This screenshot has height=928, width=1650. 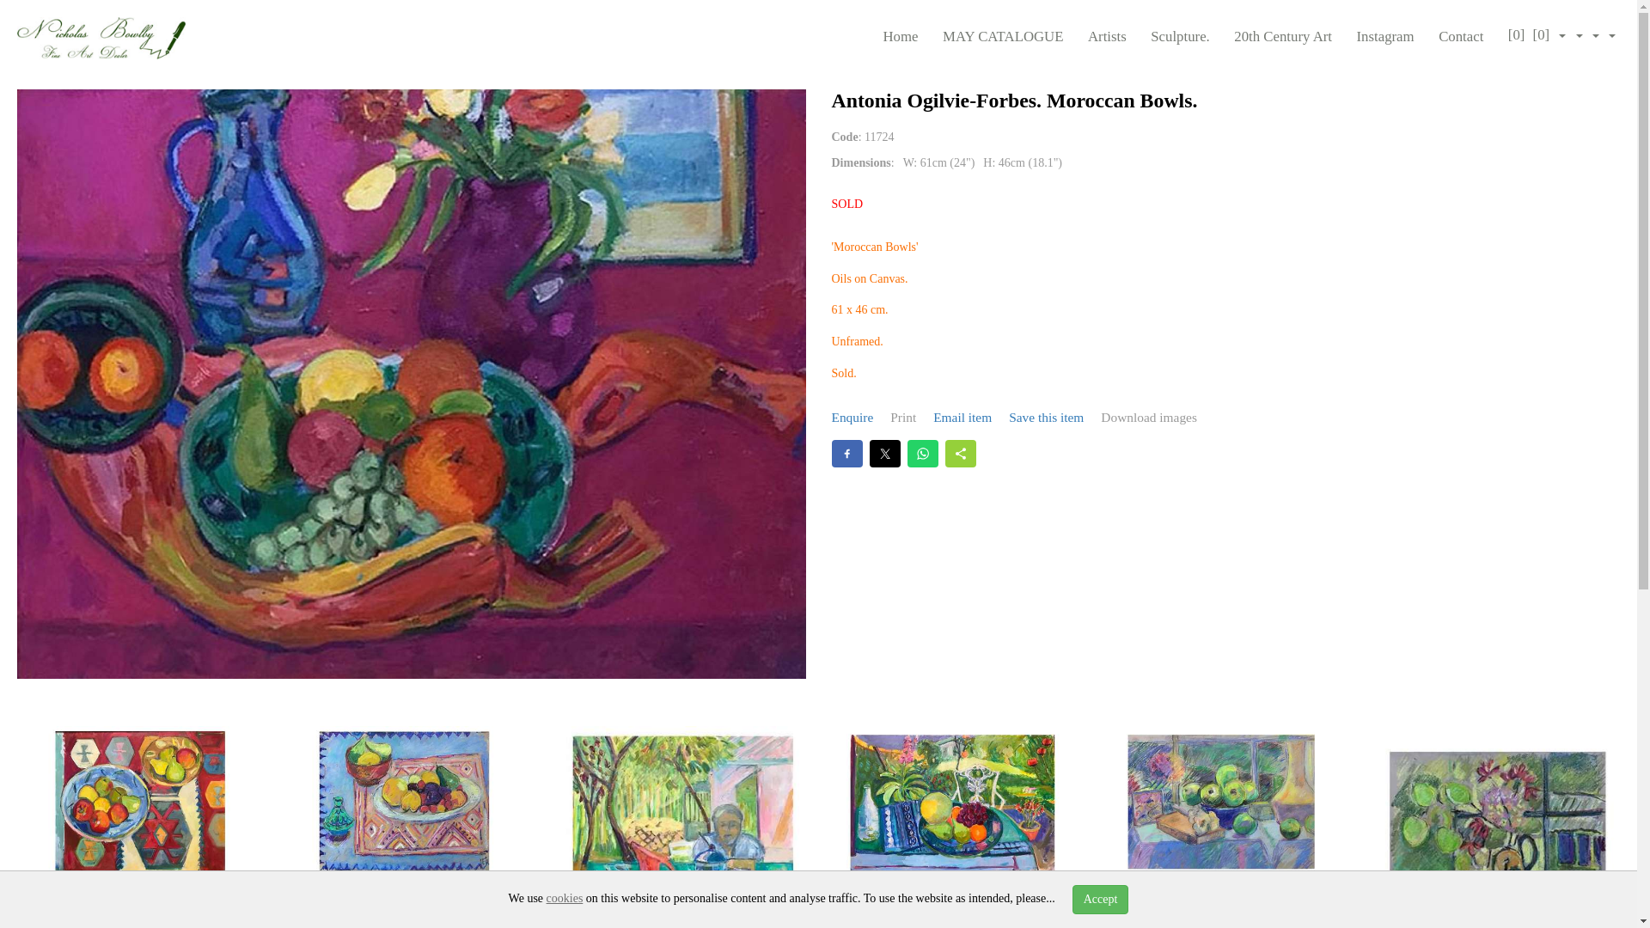 What do you see at coordinates (900, 36) in the screenshot?
I see `Home` at bounding box center [900, 36].